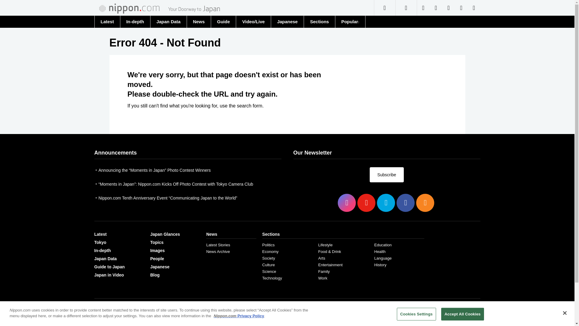  What do you see at coordinates (199, 21) in the screenshot?
I see `News` at bounding box center [199, 21].